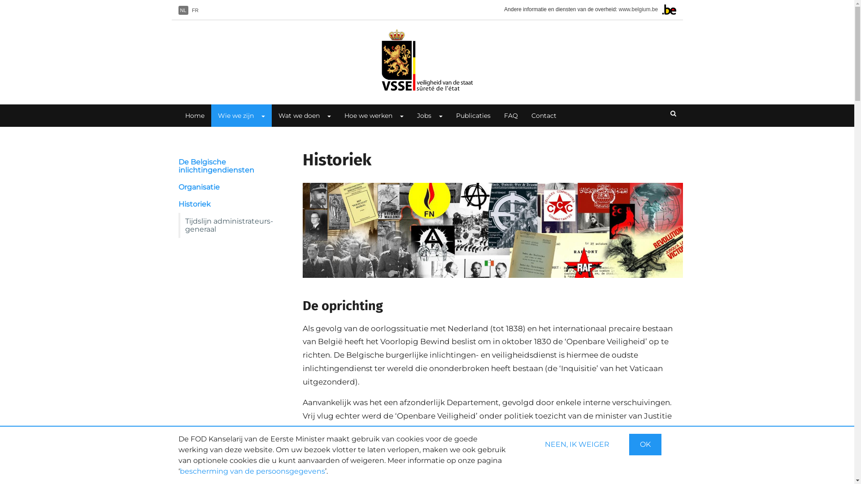 Image resolution: width=861 pixels, height=484 pixels. Describe the element at coordinates (232, 116) in the screenshot. I see `Wie we zijn` at that location.